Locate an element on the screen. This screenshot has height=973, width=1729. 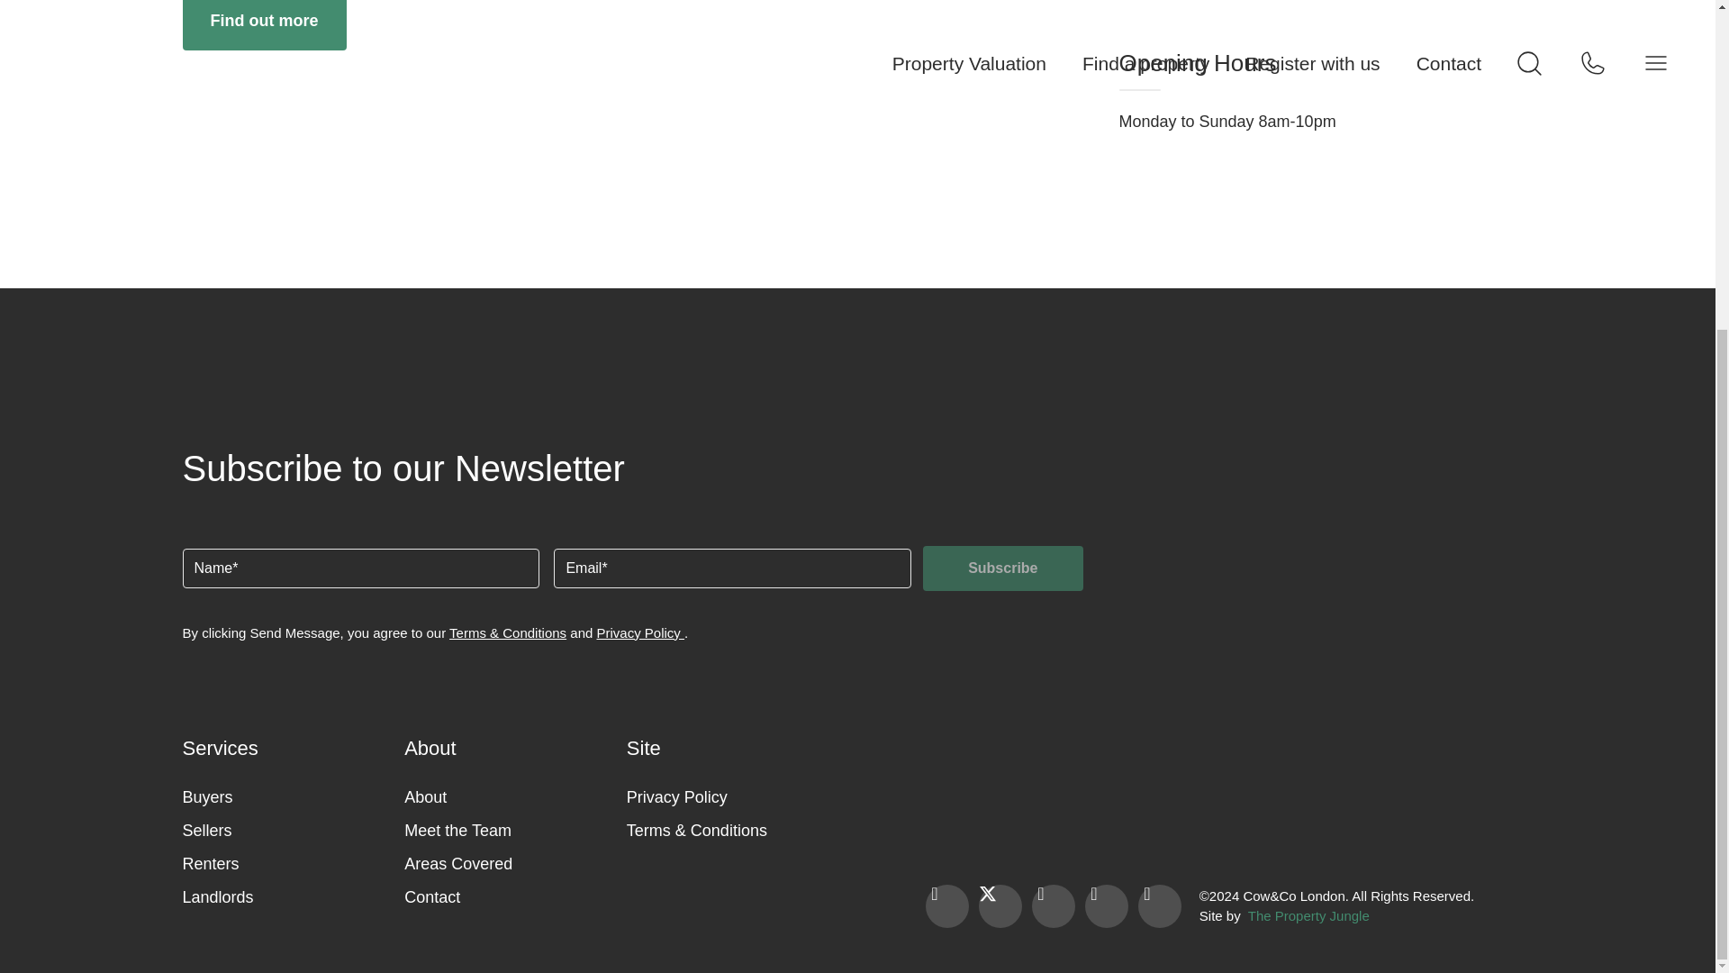
Arla is located at coordinates (933, 823).